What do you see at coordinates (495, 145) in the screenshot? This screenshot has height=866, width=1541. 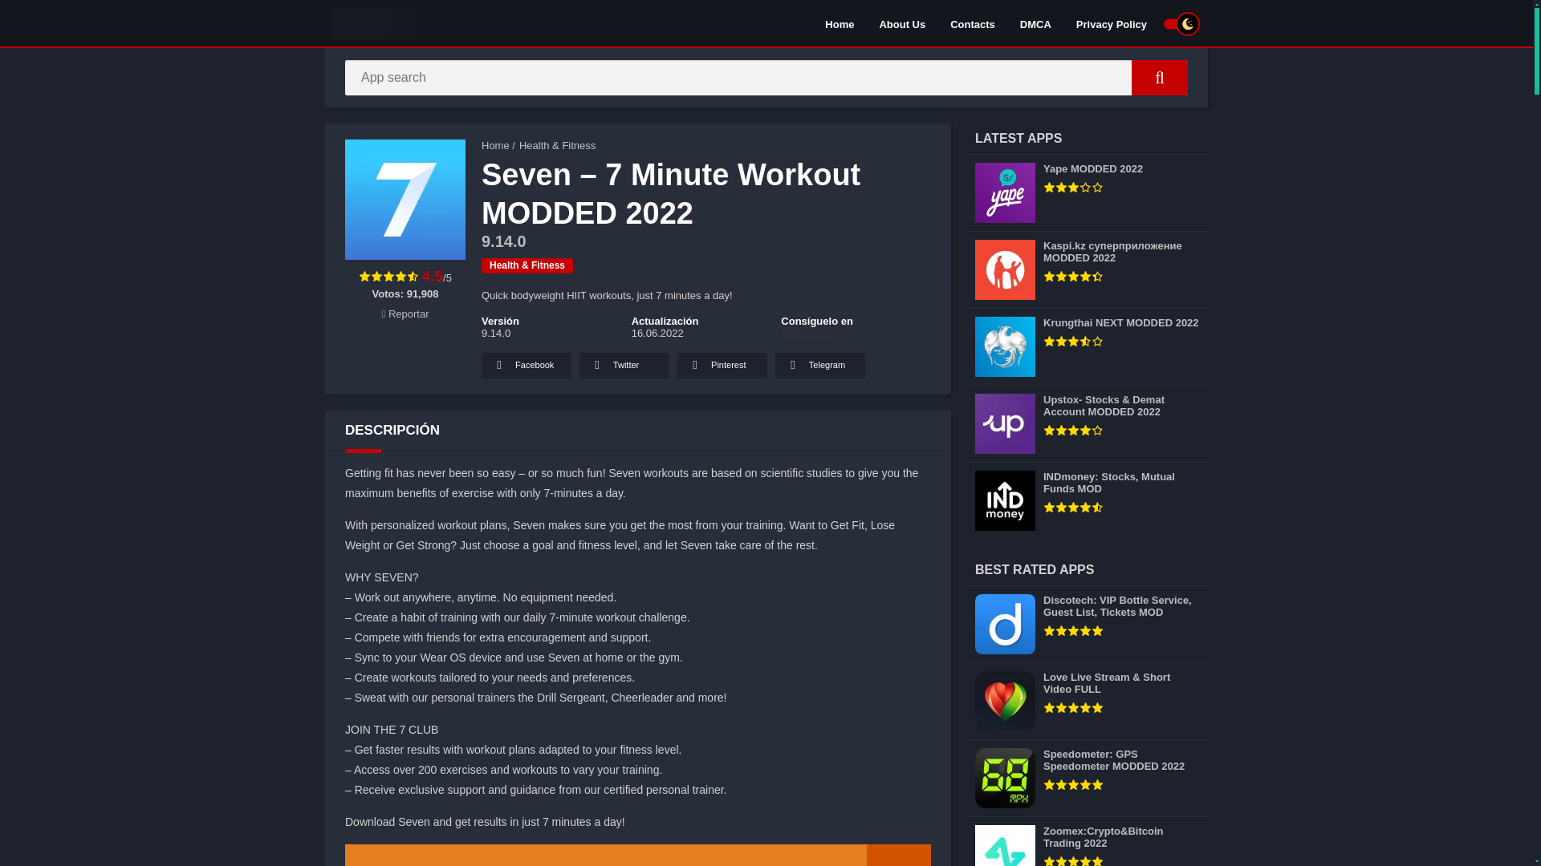 I see `Home` at bounding box center [495, 145].